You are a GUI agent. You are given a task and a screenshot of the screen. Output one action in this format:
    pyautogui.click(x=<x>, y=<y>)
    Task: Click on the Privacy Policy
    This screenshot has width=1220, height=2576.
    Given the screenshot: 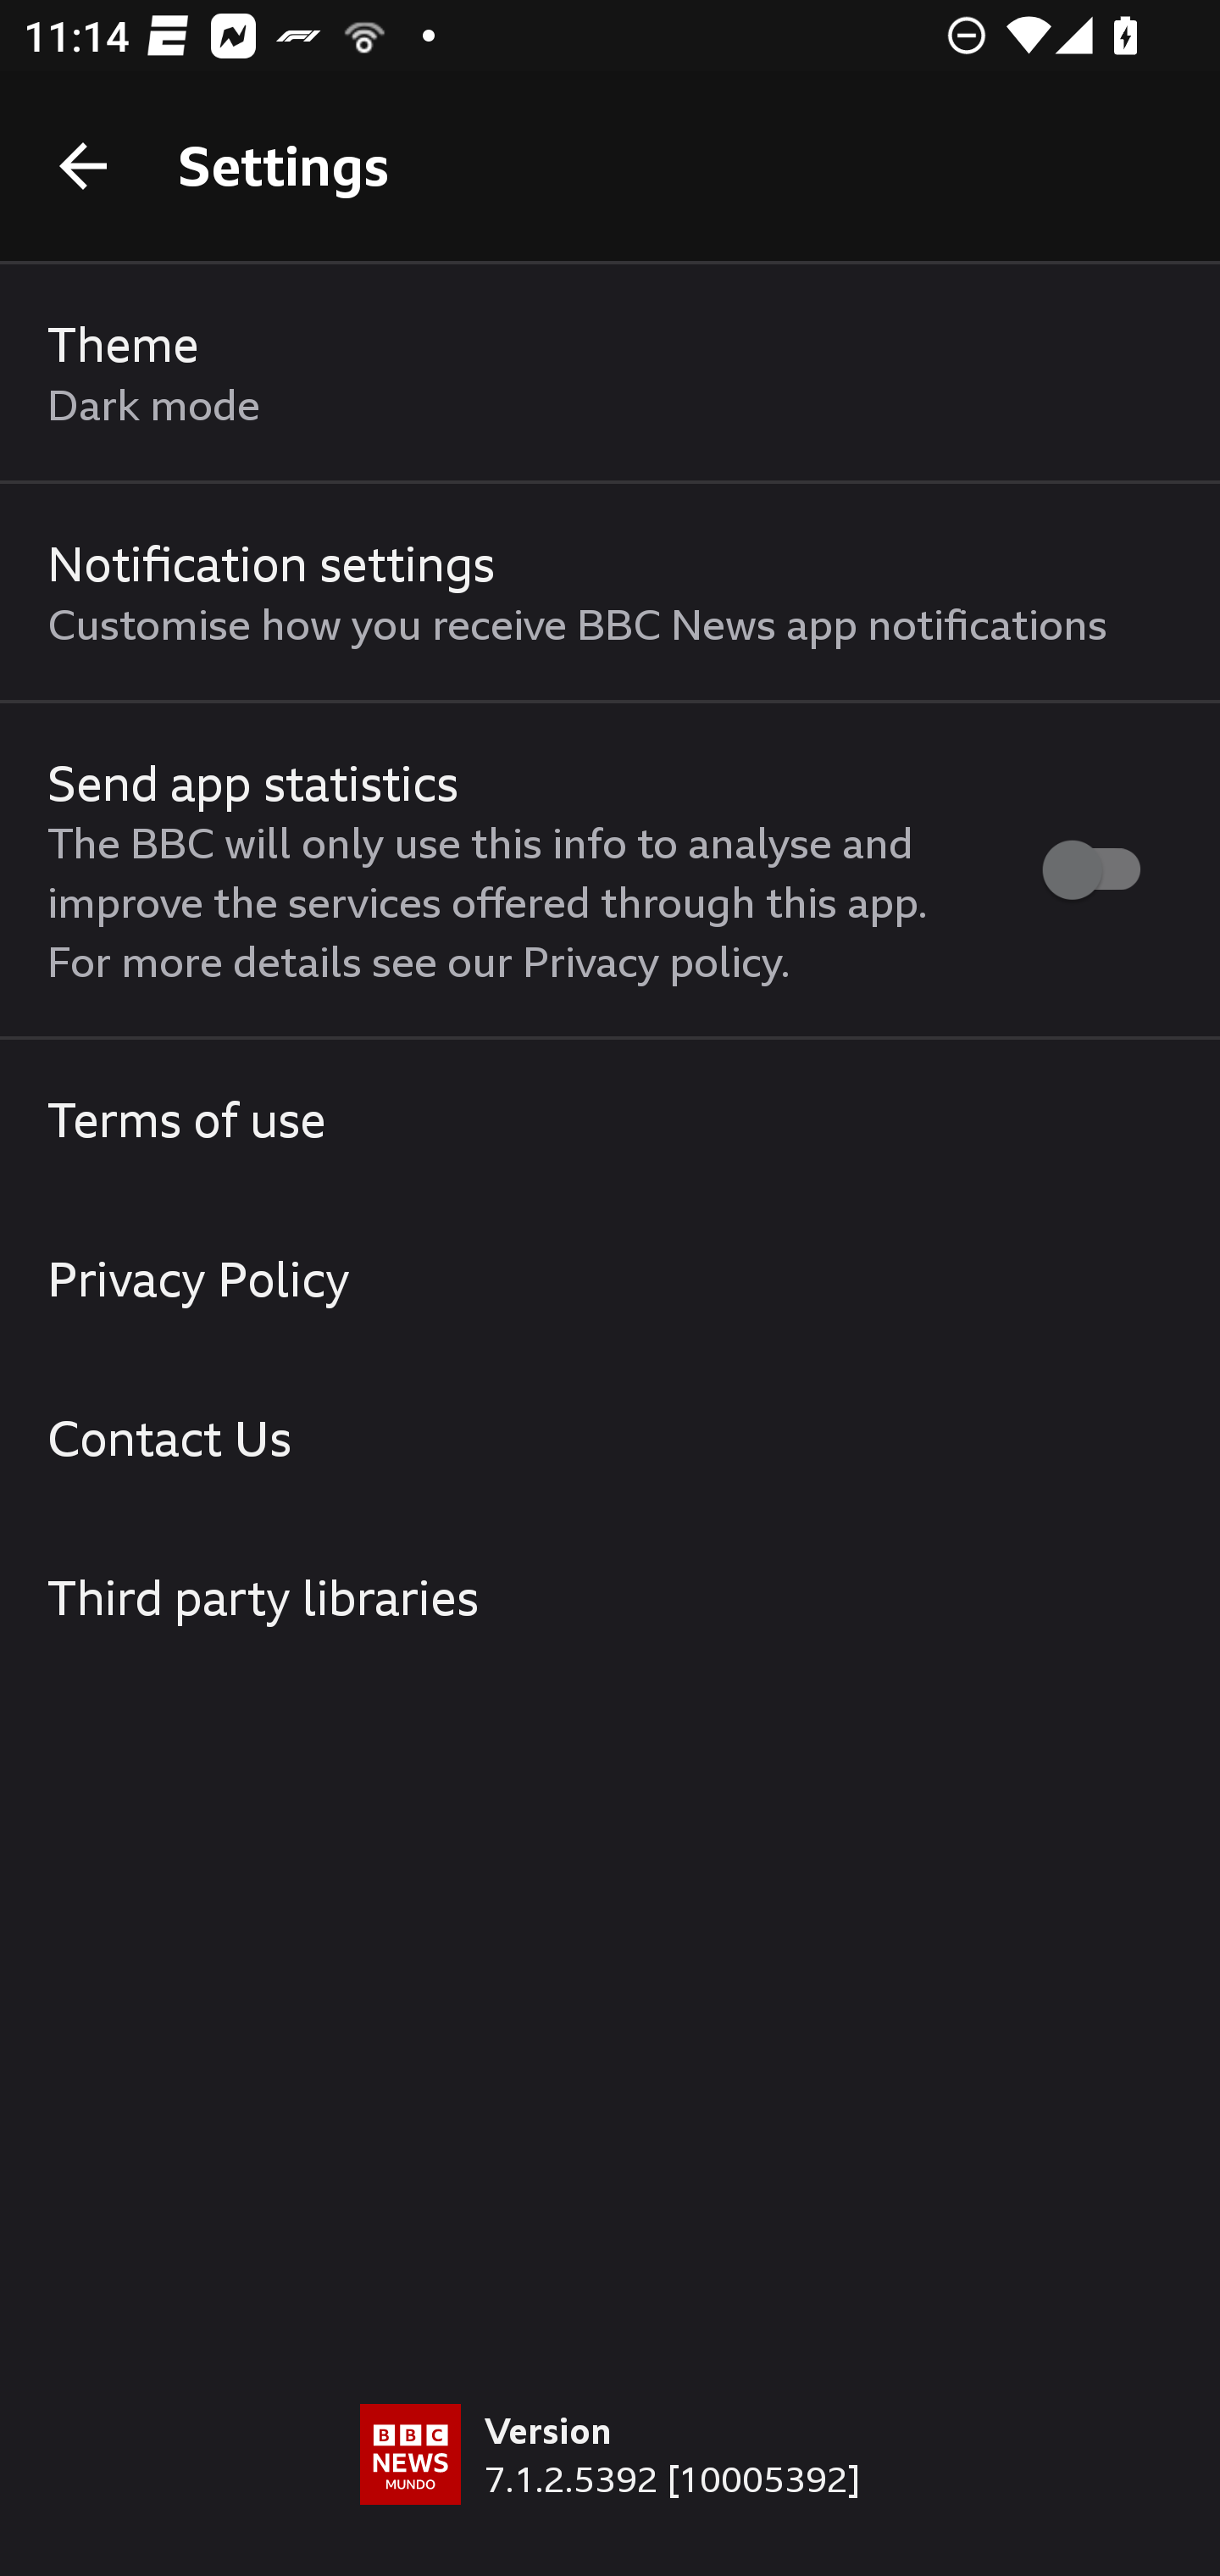 What is the action you would take?
    pyautogui.click(x=610, y=1278)
    